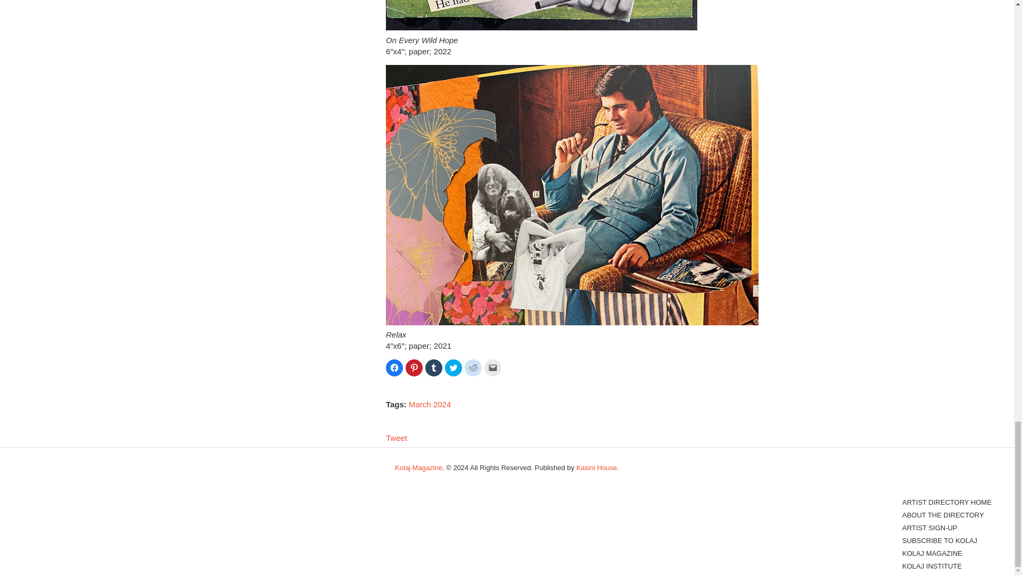 The height and width of the screenshot is (575, 1022). I want to click on Tweet, so click(396, 438).